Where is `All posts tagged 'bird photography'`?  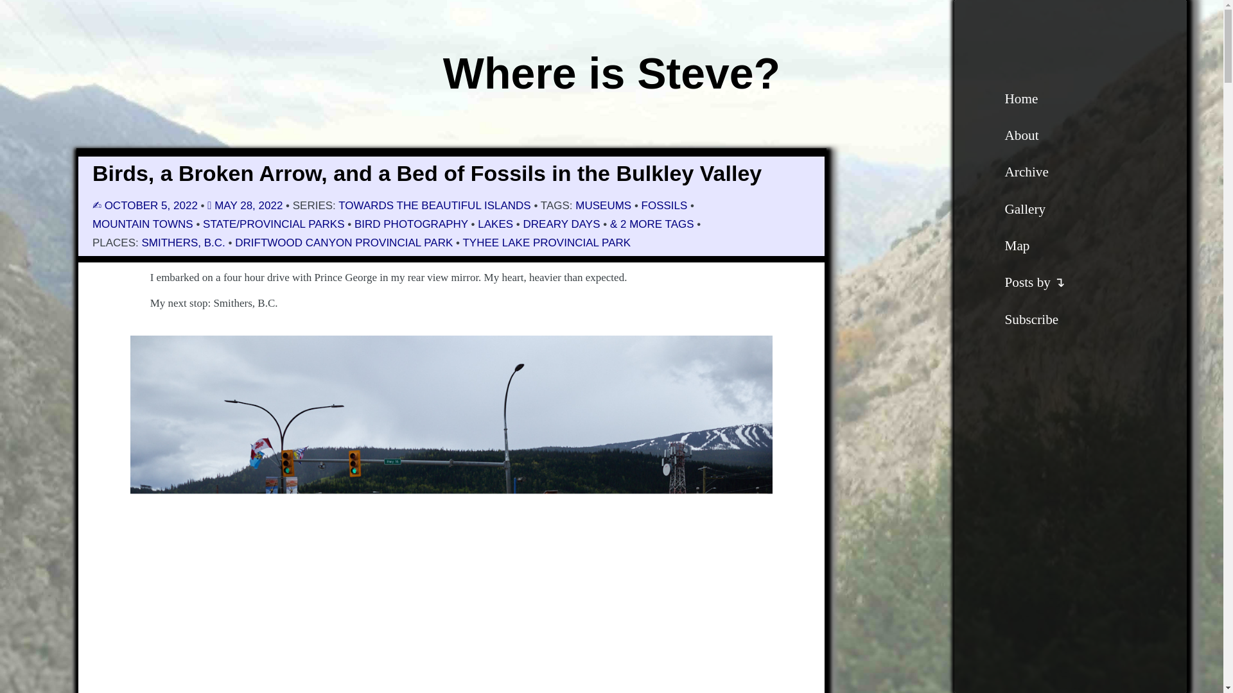 All posts tagged 'bird photography' is located at coordinates (411, 224).